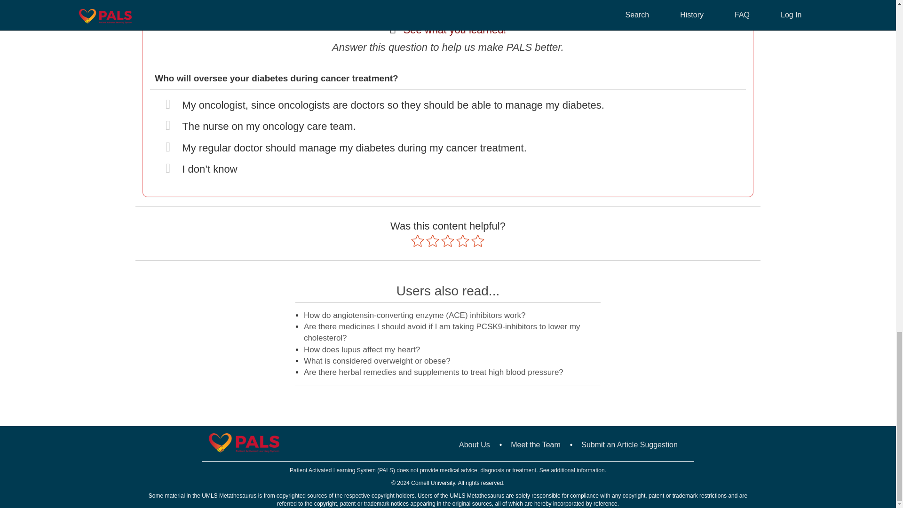 The height and width of the screenshot is (508, 903). Describe the element at coordinates (344, 146) in the screenshot. I see `on` at that location.